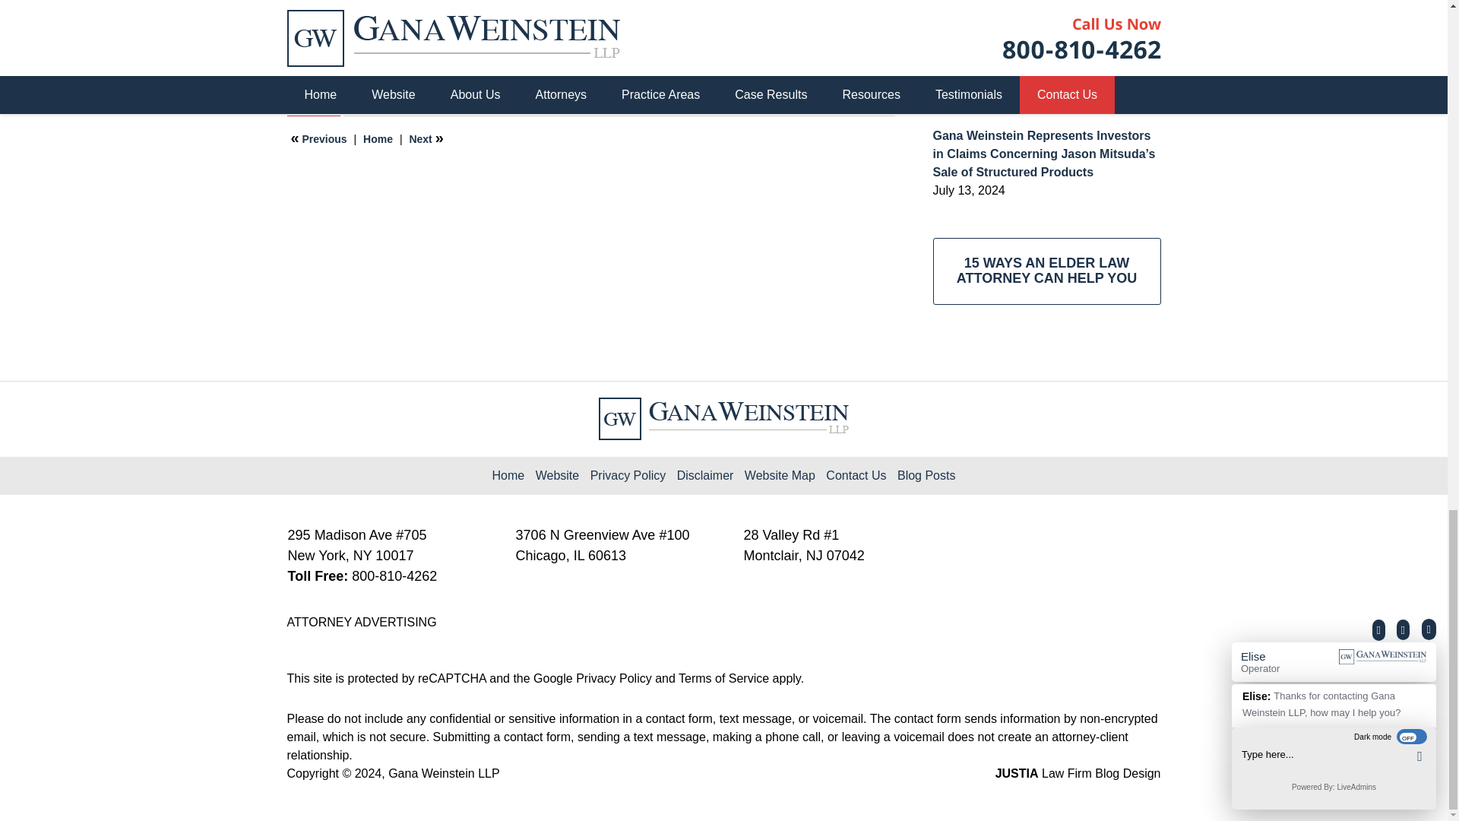 Image resolution: width=1459 pixels, height=821 pixels. I want to click on View all posts tagged with Cambridge Investment Research, so click(410, 69).